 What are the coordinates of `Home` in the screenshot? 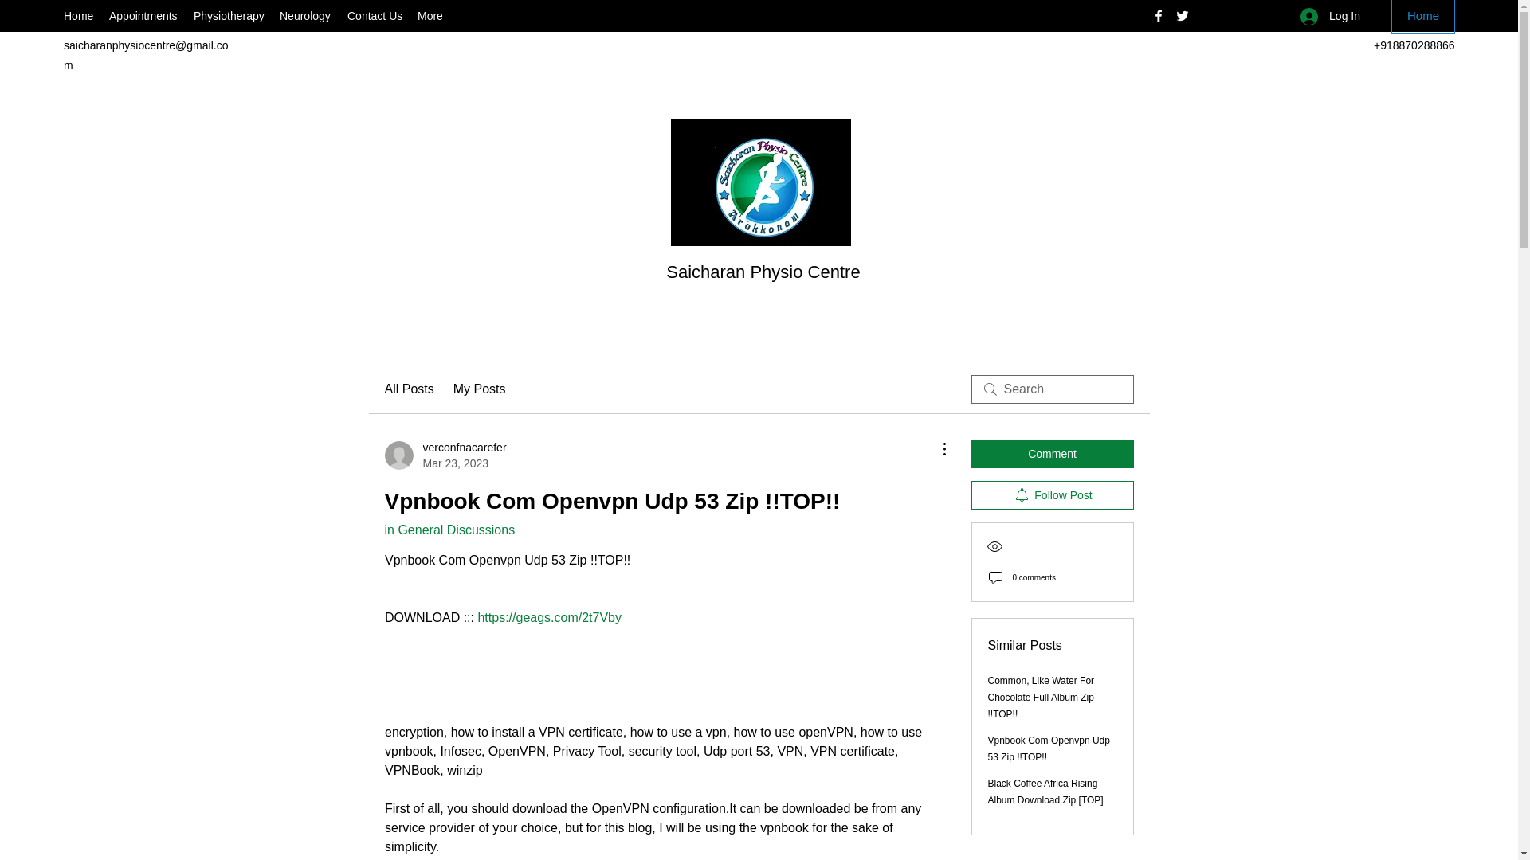 It's located at (1422, 18).